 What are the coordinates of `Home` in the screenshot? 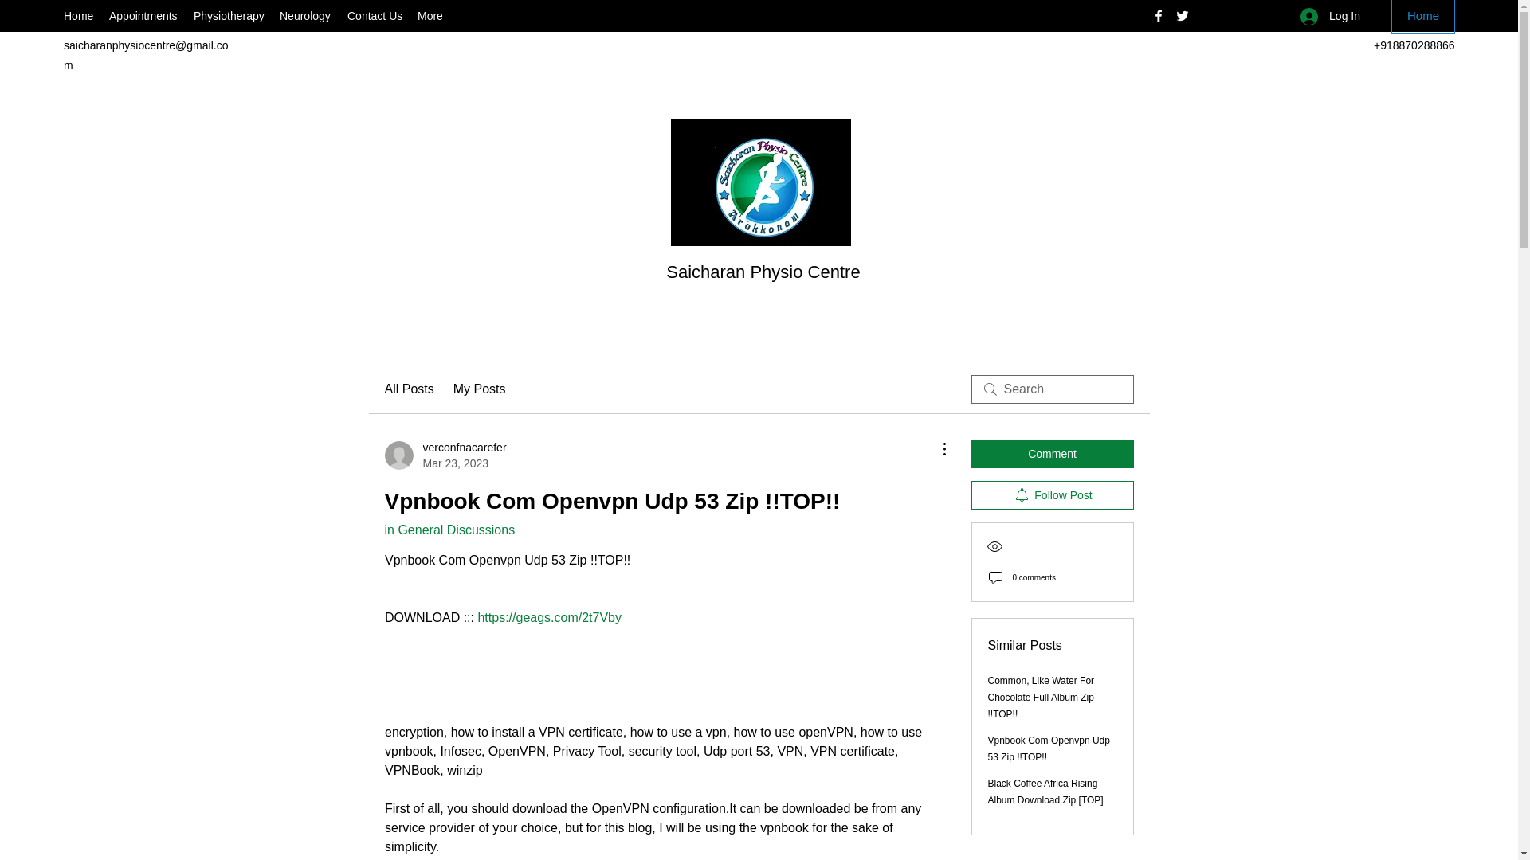 It's located at (1422, 18).